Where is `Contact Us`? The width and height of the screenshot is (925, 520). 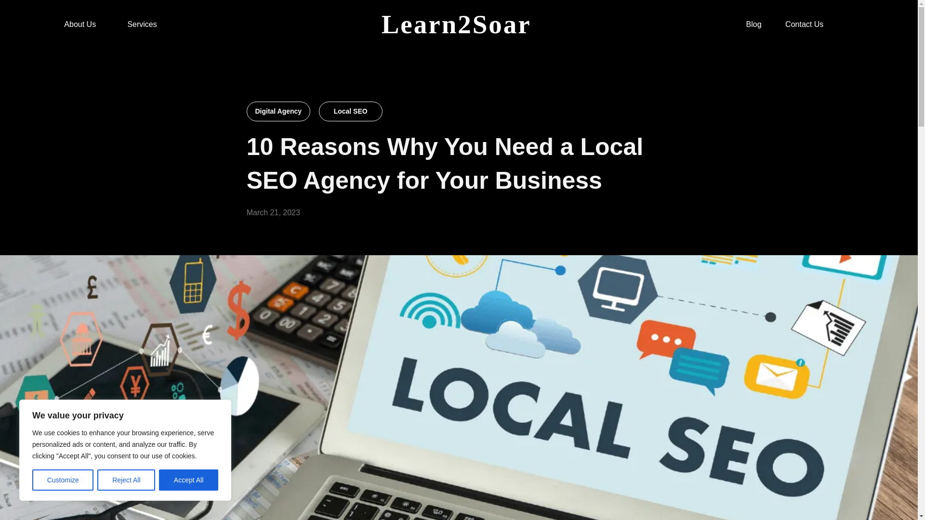 Contact Us is located at coordinates (804, 25).